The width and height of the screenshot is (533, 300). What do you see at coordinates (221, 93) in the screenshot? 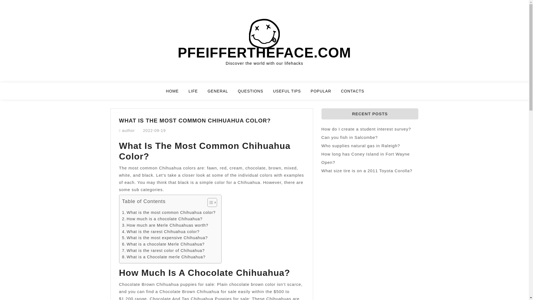
I see `GENERAL` at bounding box center [221, 93].